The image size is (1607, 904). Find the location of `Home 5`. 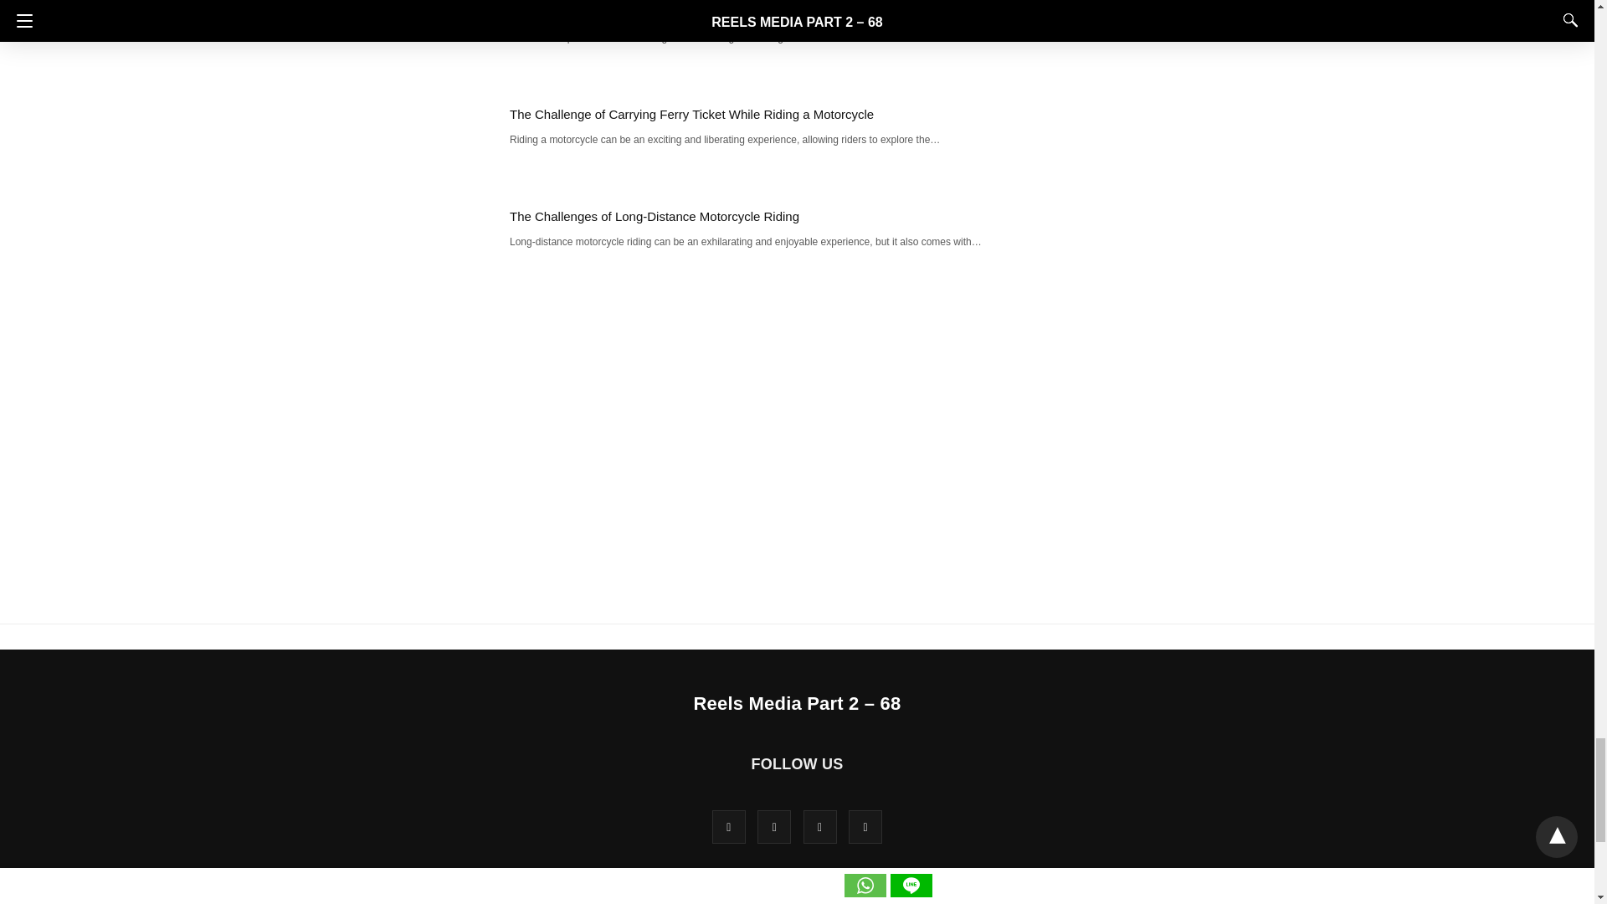

Home 5 is located at coordinates (811, 896).